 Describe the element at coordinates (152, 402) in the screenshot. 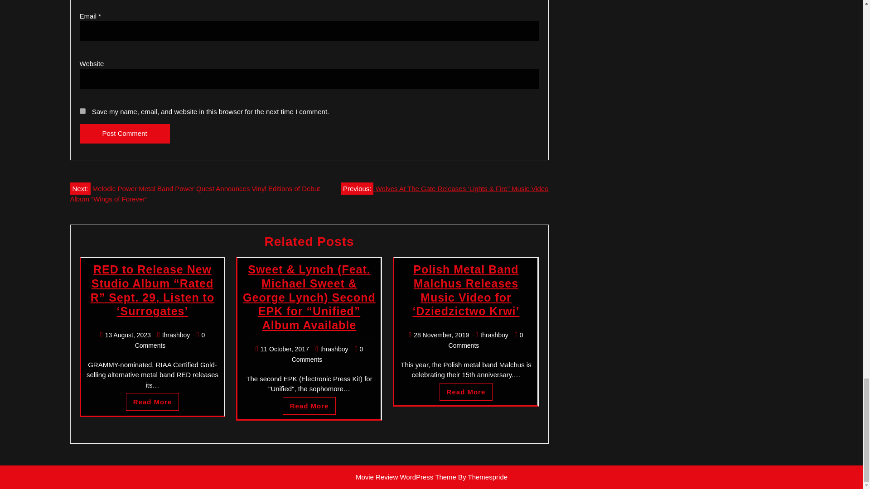

I see `Read More` at that location.